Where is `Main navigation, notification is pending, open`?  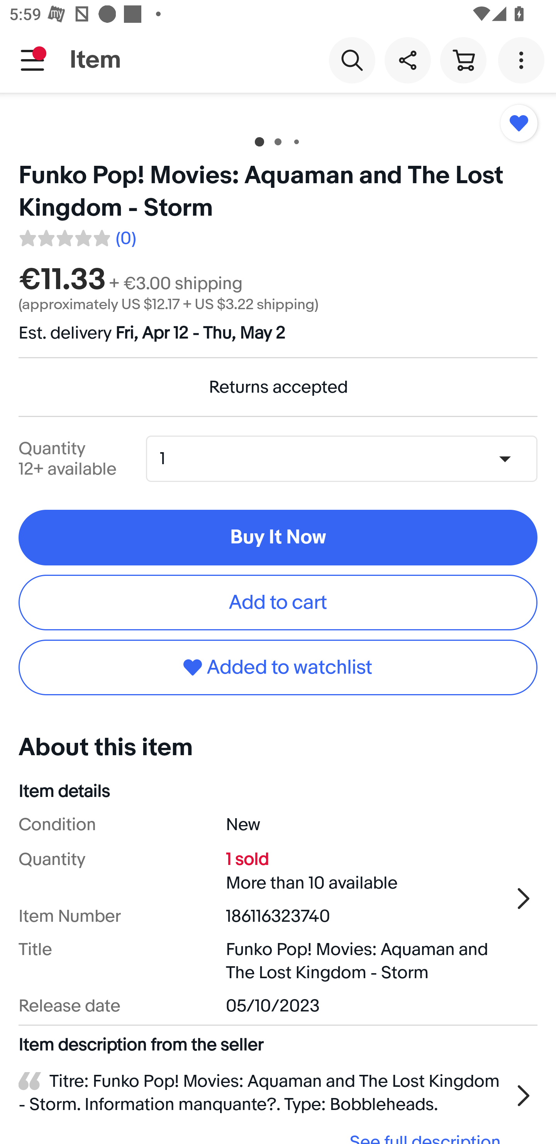 Main navigation, notification is pending, open is located at coordinates (32, 60).